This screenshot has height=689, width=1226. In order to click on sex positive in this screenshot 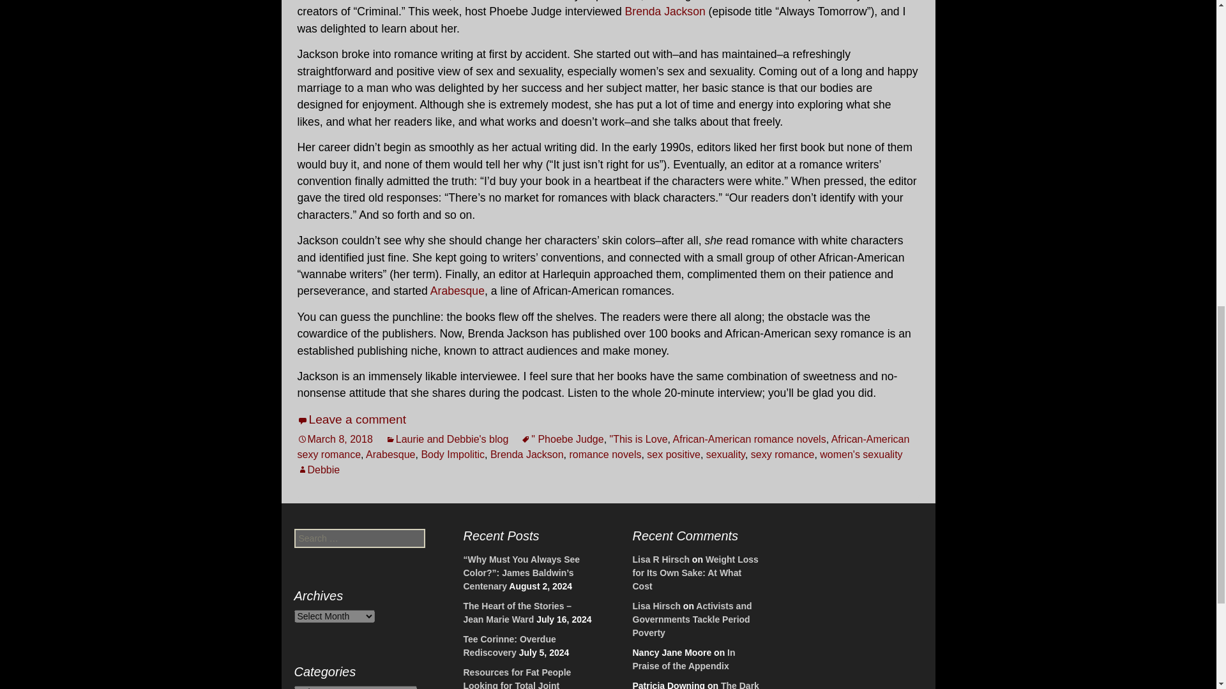, I will do `click(673, 454)`.